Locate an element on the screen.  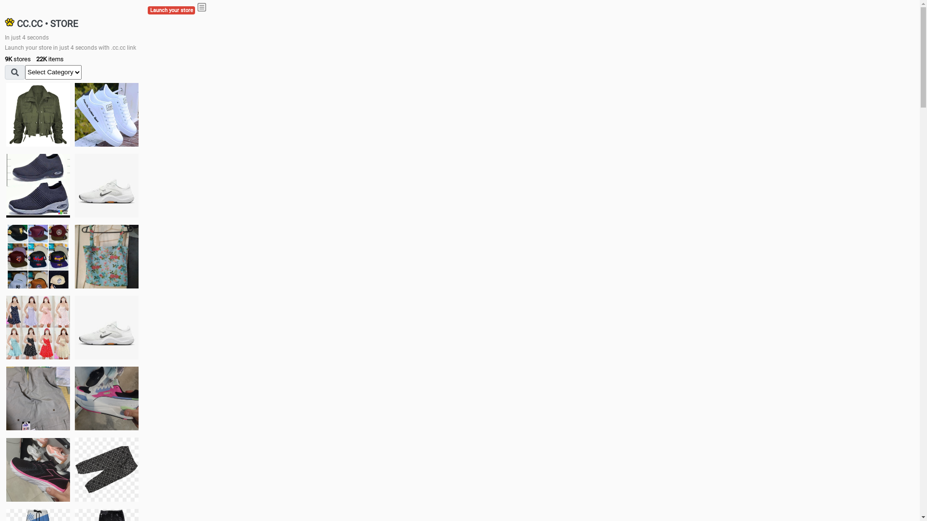
Things we need is located at coordinates (38, 257).